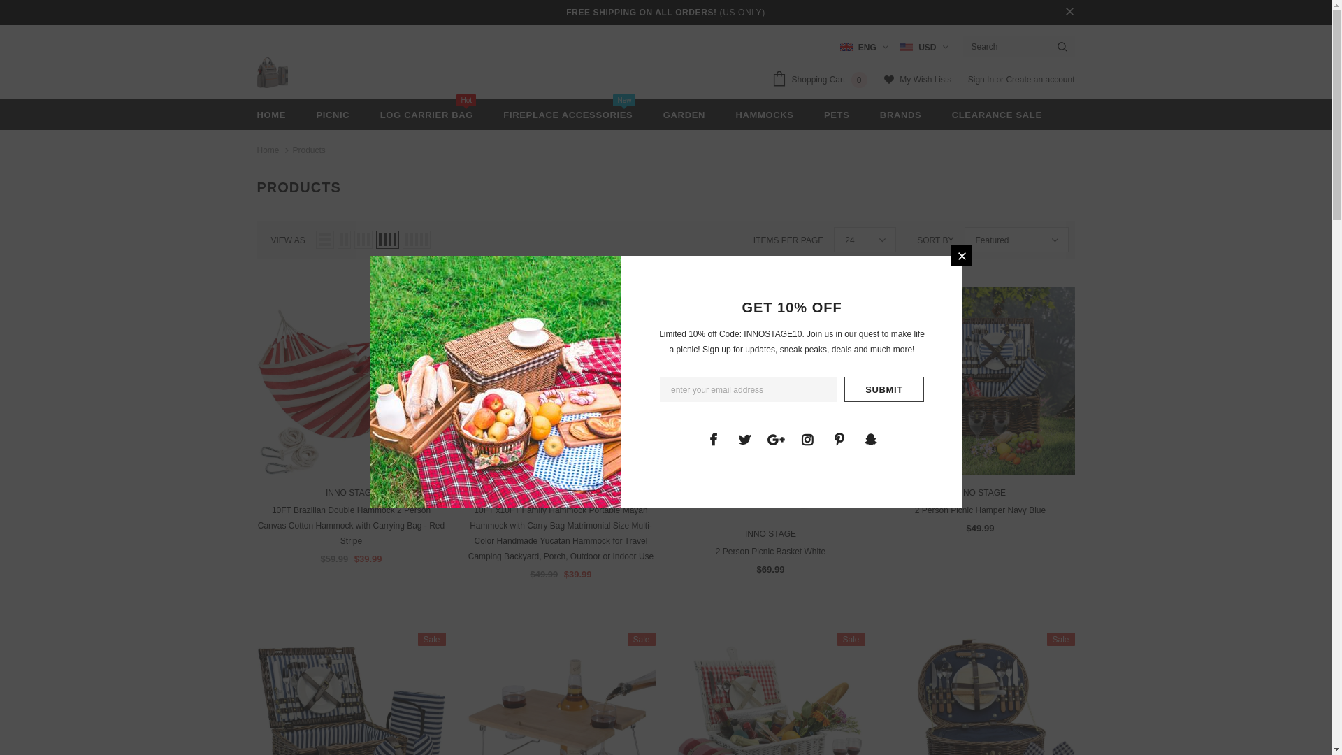 The height and width of the screenshot is (755, 1342). I want to click on Create an account, so click(1040, 80).